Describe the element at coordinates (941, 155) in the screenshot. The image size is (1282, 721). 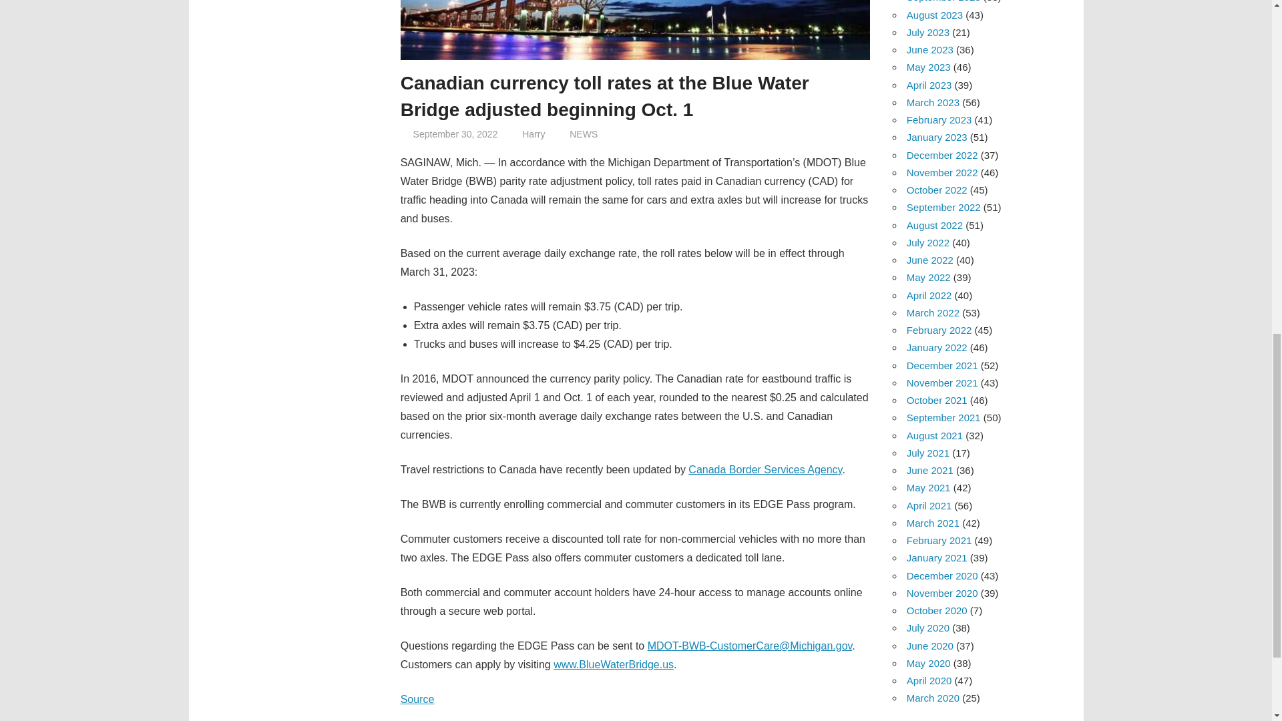
I see `December 2022` at that location.